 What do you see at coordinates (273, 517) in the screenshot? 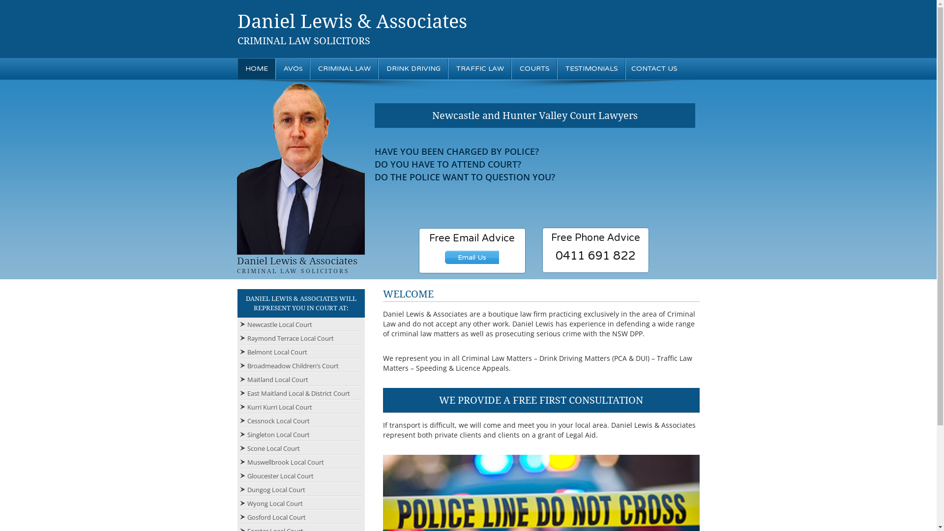
I see `Gosford Local Court` at bounding box center [273, 517].